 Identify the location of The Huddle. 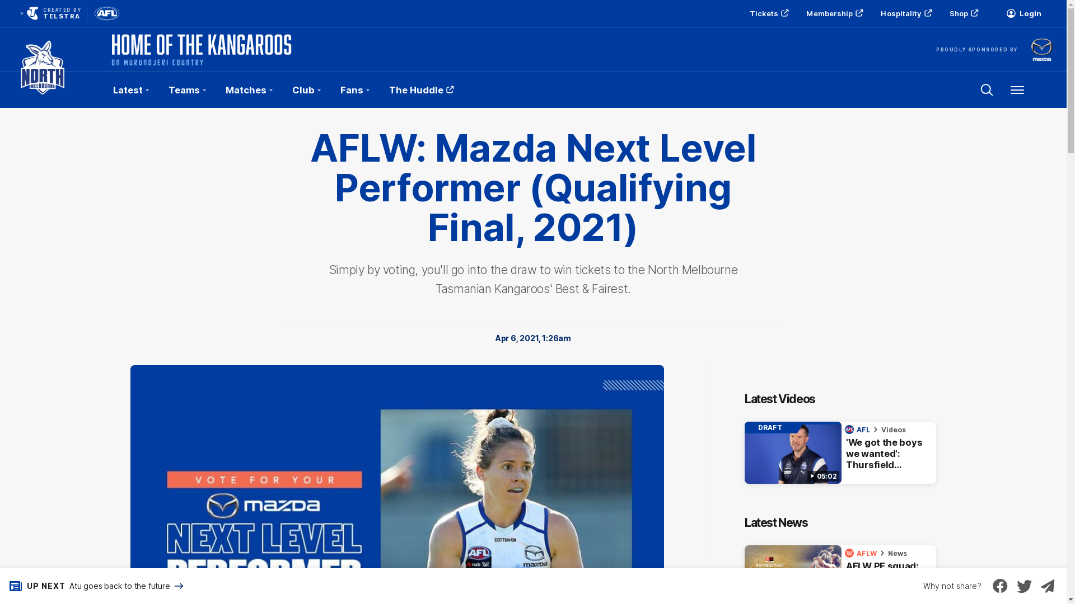
(420, 90).